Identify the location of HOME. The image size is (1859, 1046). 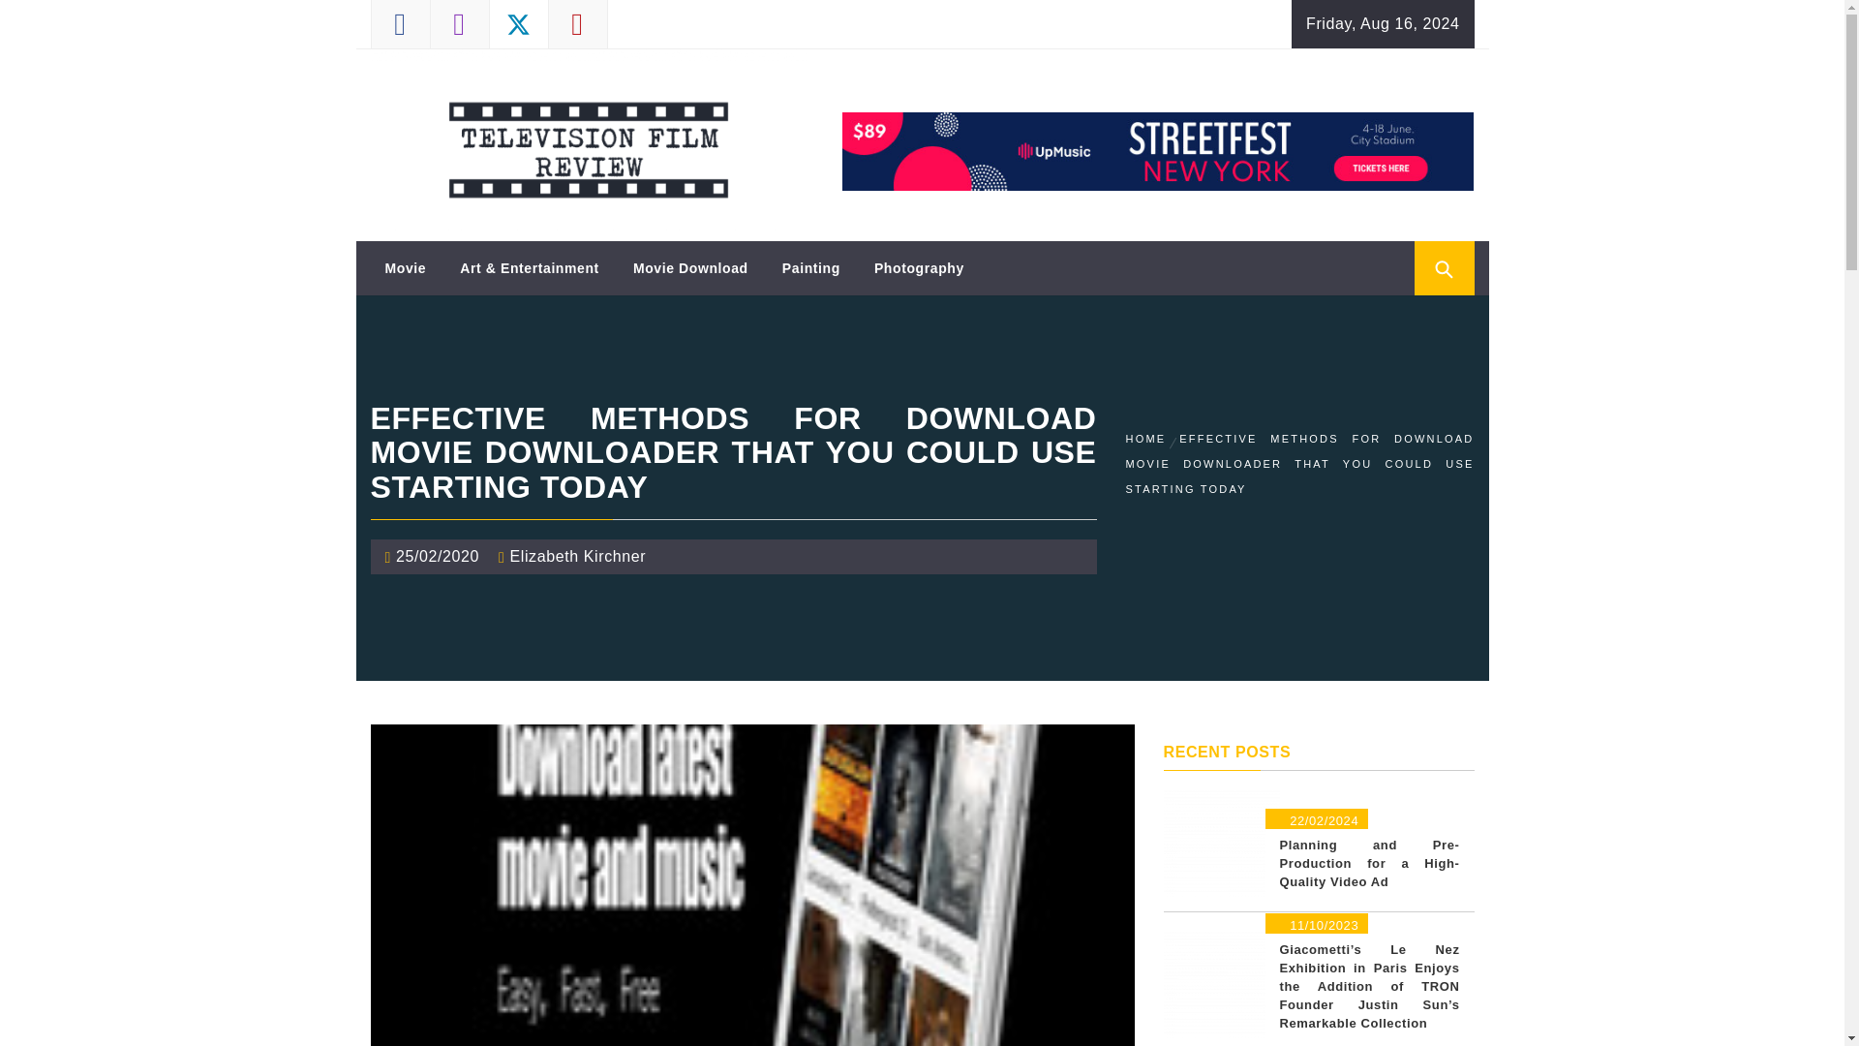
(1148, 439).